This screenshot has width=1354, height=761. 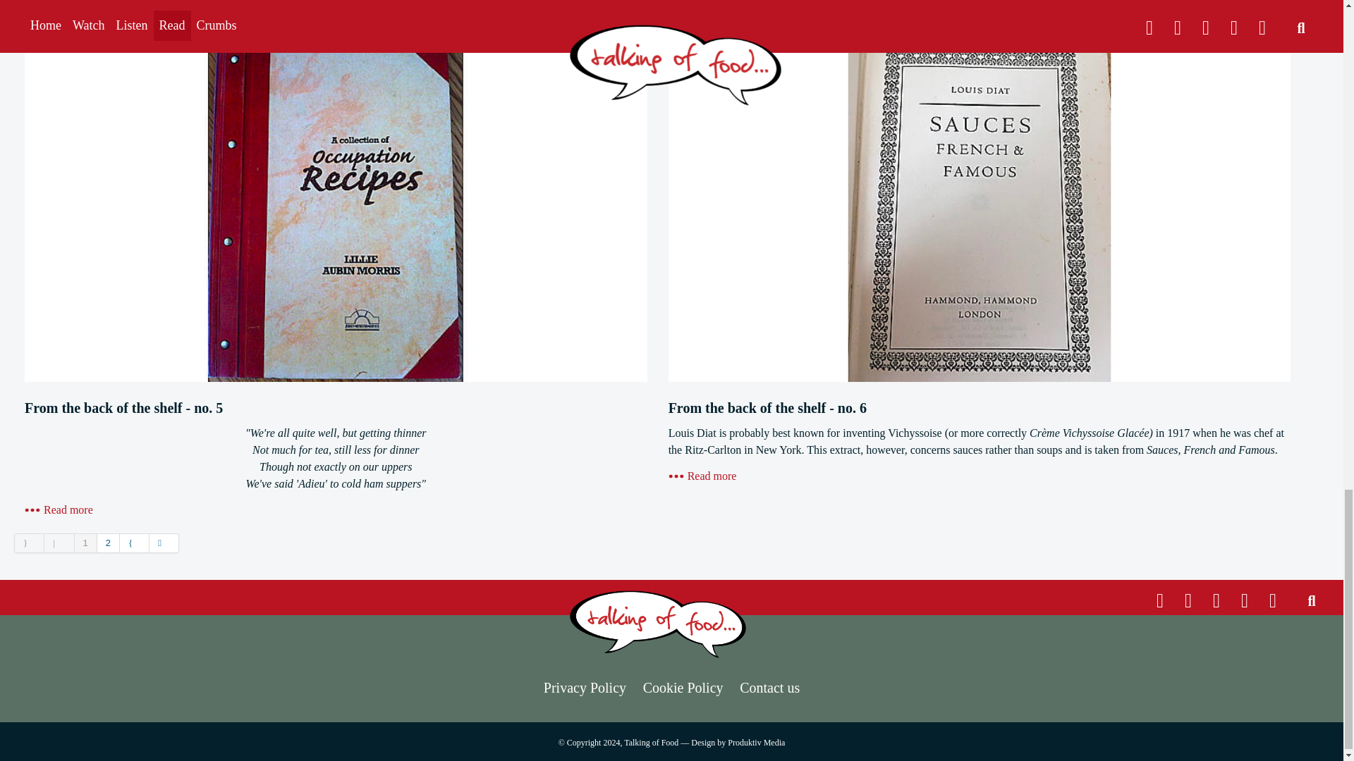 What do you see at coordinates (134, 543) in the screenshot?
I see `Next` at bounding box center [134, 543].